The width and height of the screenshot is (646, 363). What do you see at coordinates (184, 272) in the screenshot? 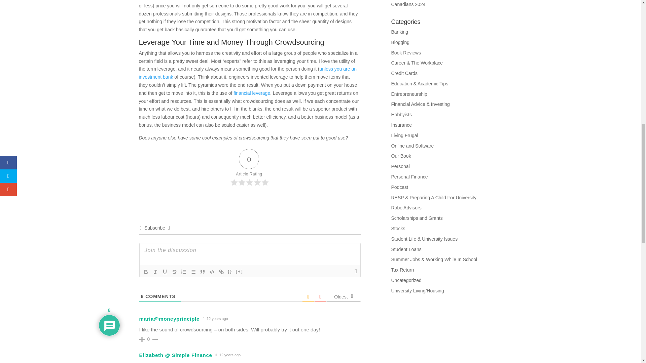
I see `ordered` at bounding box center [184, 272].